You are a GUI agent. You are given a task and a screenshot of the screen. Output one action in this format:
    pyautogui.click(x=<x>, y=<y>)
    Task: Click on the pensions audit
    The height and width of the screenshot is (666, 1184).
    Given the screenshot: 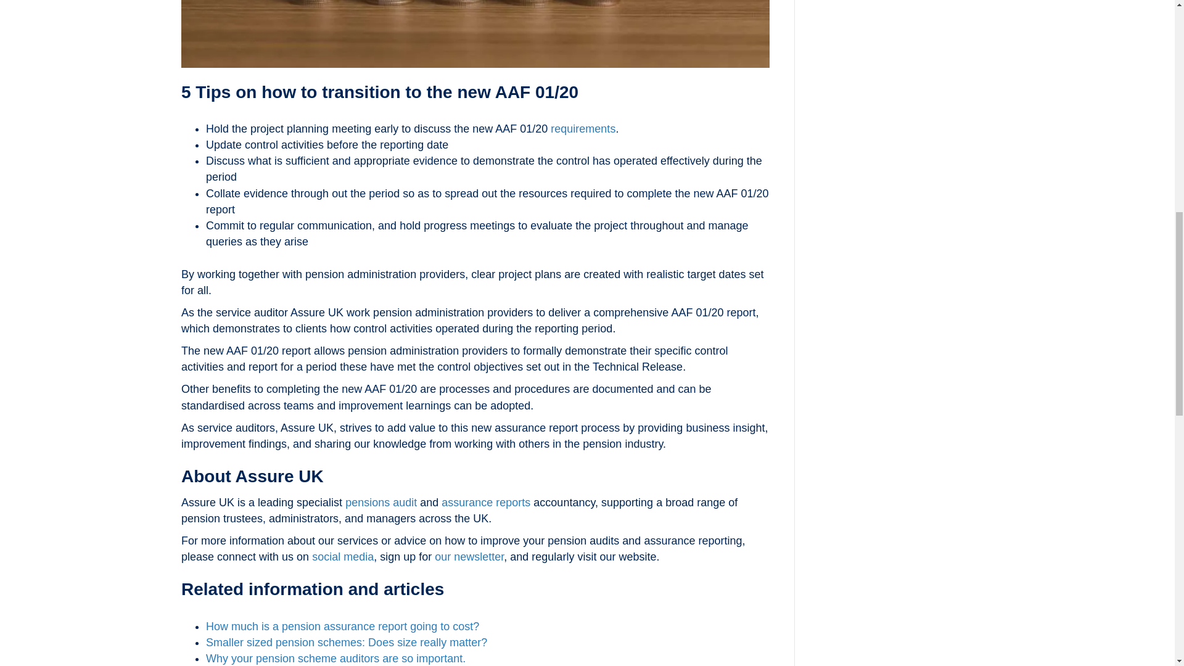 What is the action you would take?
    pyautogui.click(x=381, y=502)
    